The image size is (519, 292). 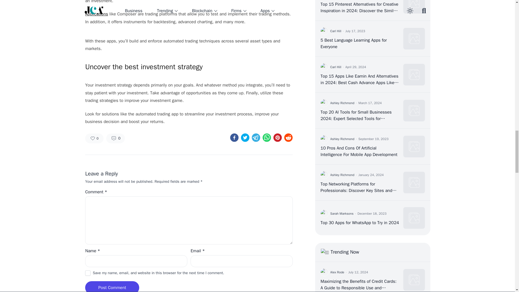 I want to click on yes, so click(x=88, y=273).